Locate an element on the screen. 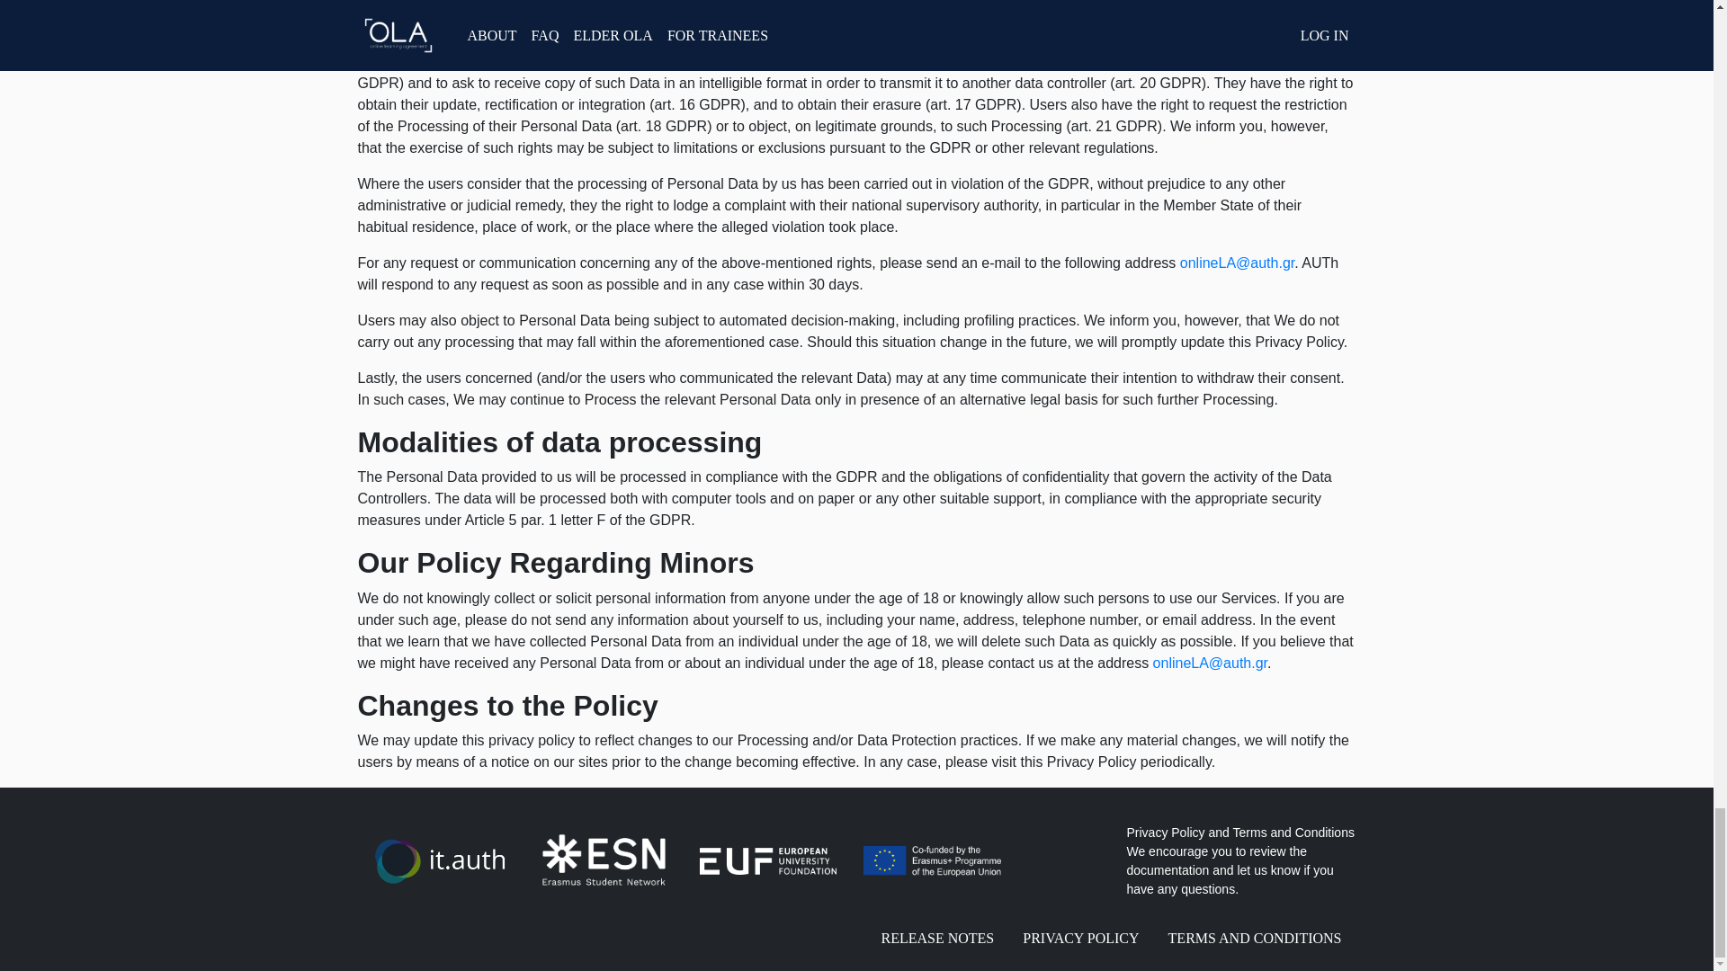  Terms and Conditions is located at coordinates (1293, 833).